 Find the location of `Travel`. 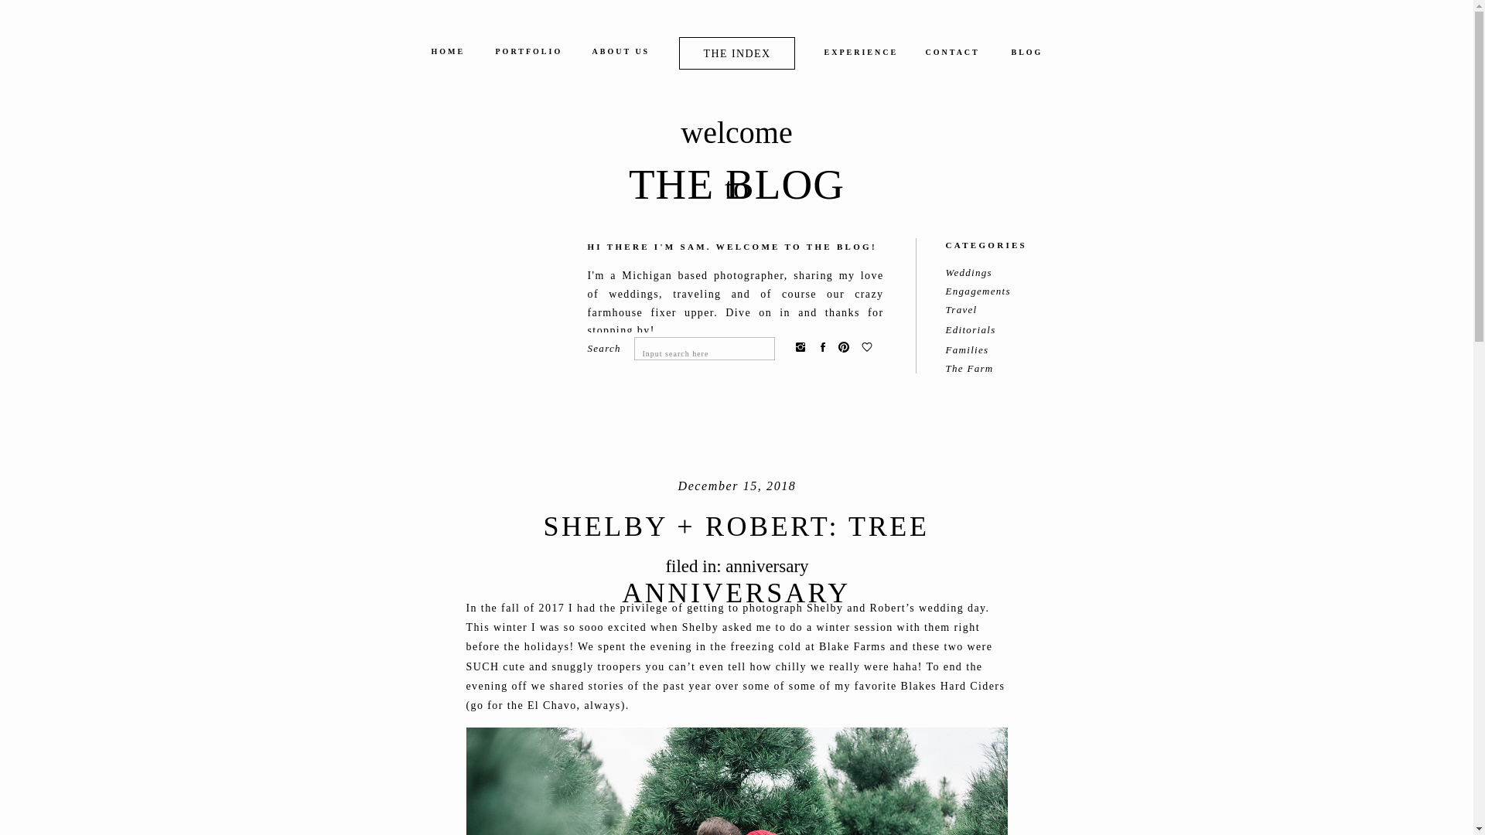

Travel is located at coordinates (978, 311).